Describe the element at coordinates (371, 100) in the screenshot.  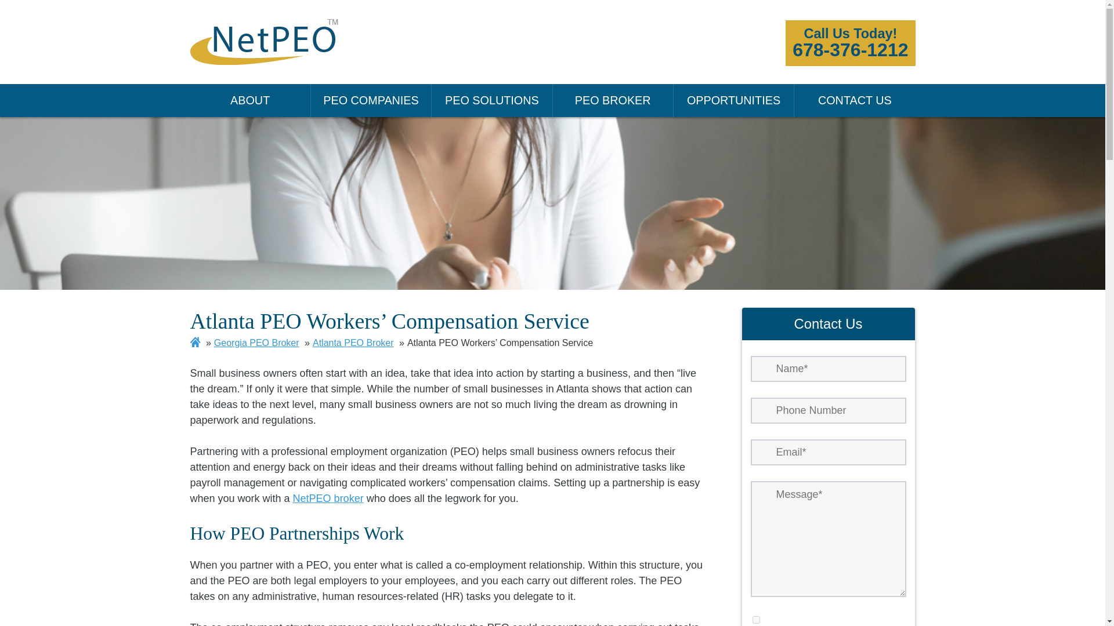
I see `PEO COMPANIES` at that location.